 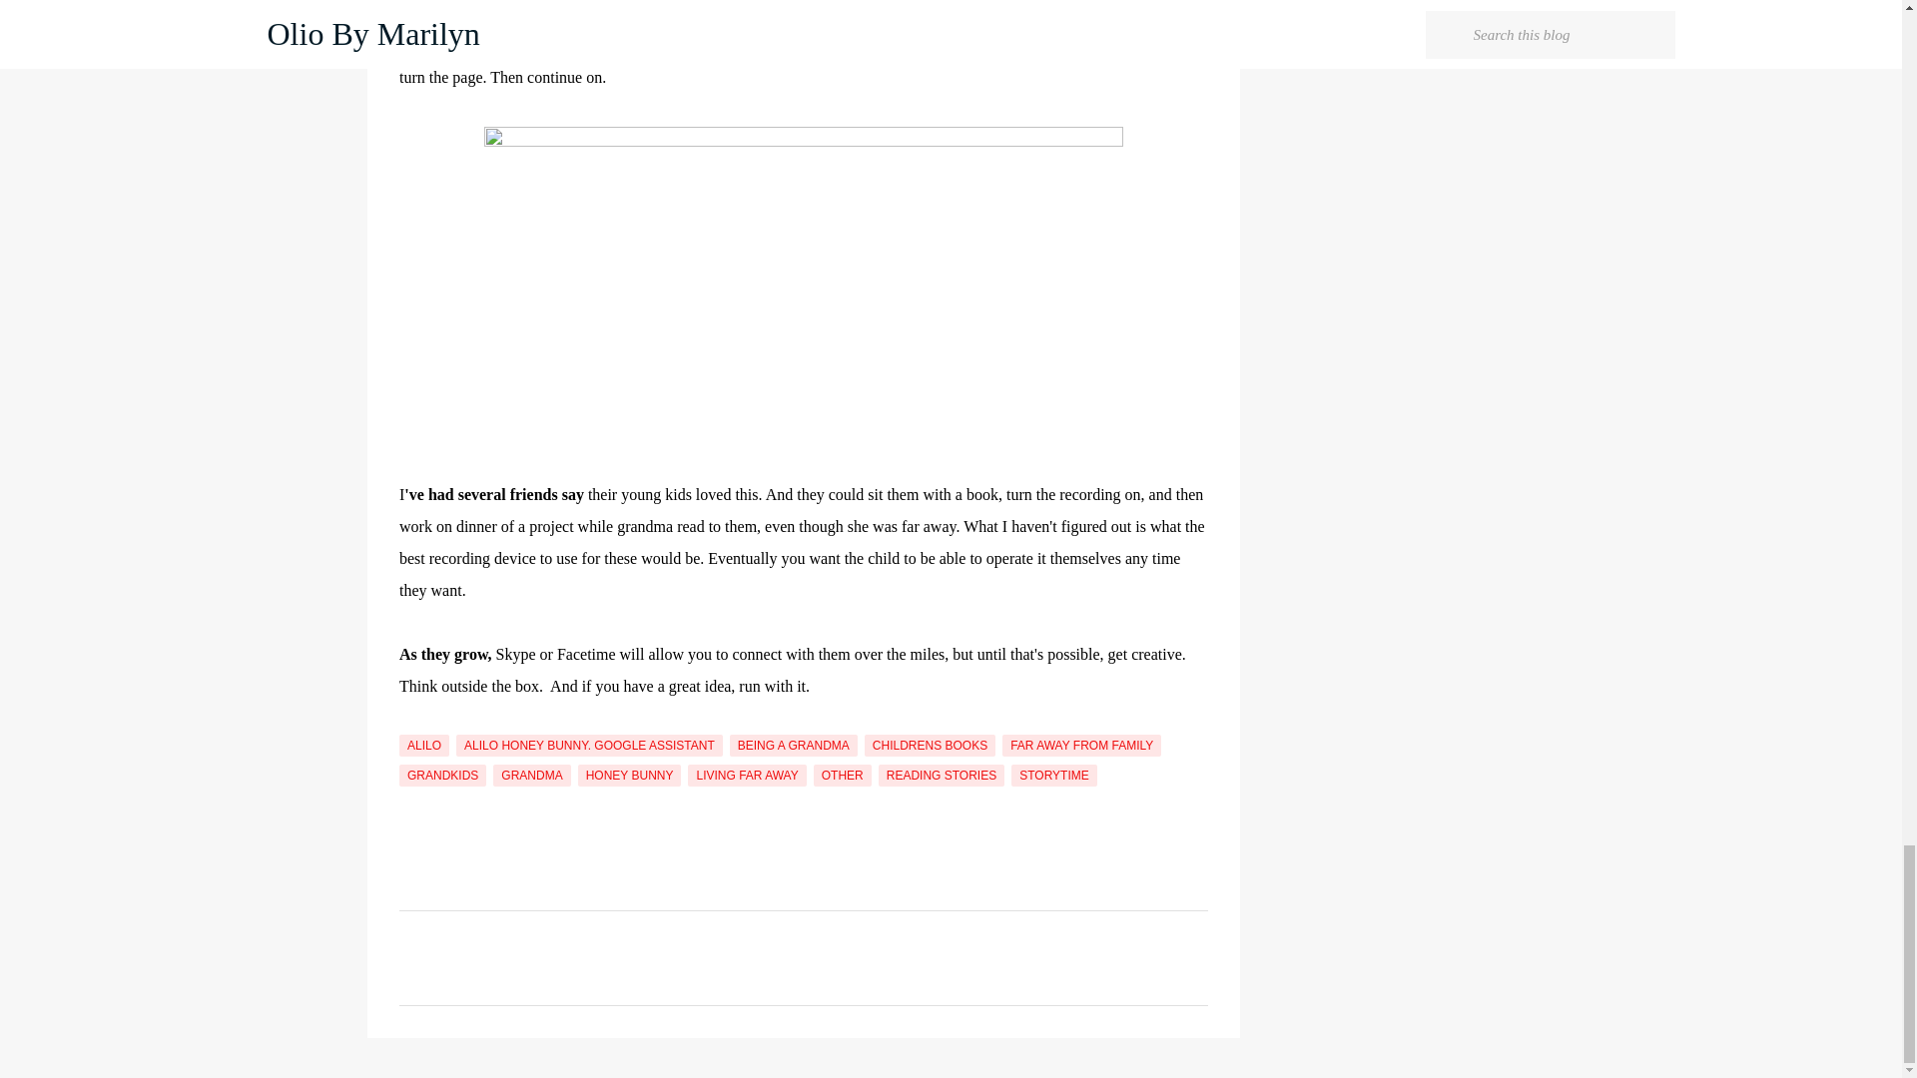 I want to click on CHILDRENS BOOKS, so click(x=929, y=745).